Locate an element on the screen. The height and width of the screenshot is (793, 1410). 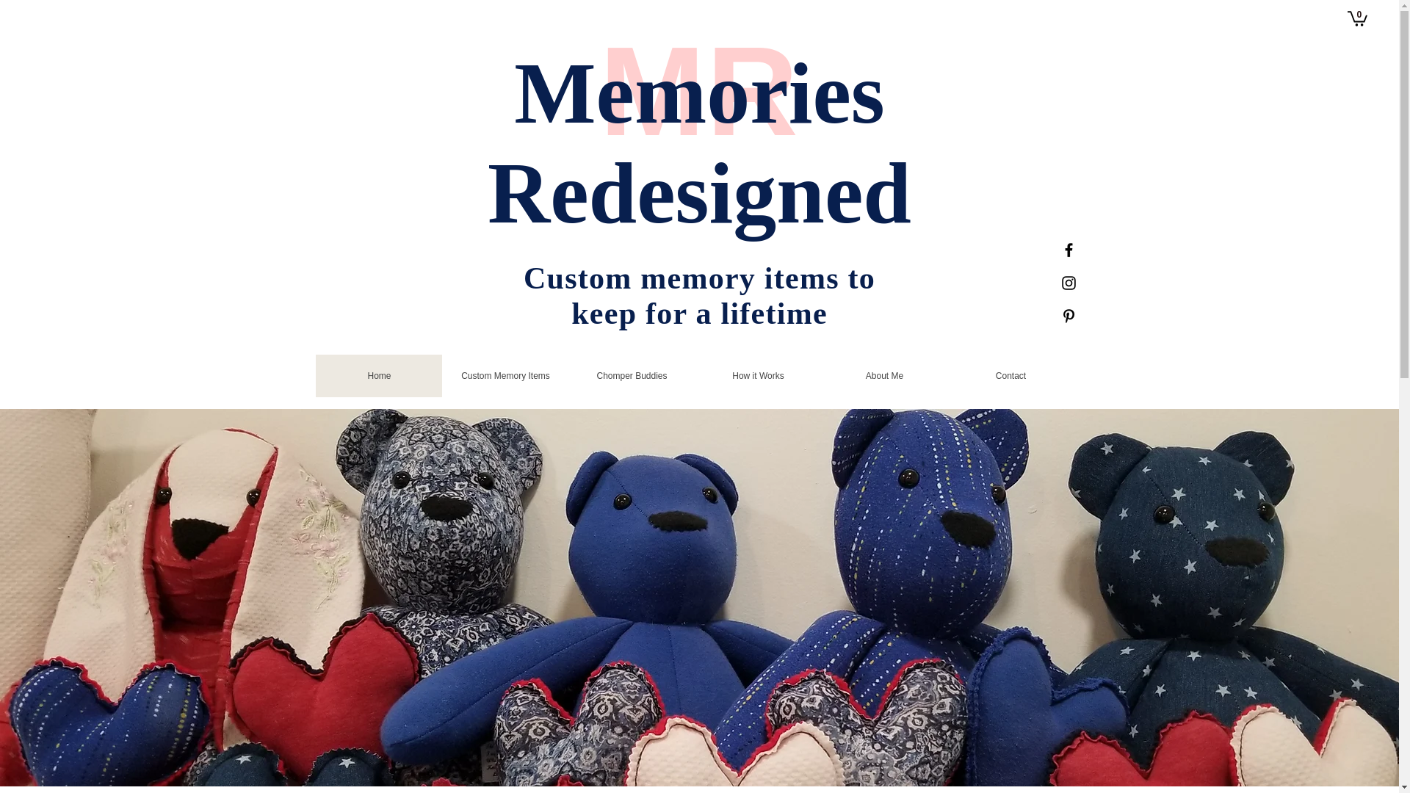
0 is located at coordinates (1357, 18).